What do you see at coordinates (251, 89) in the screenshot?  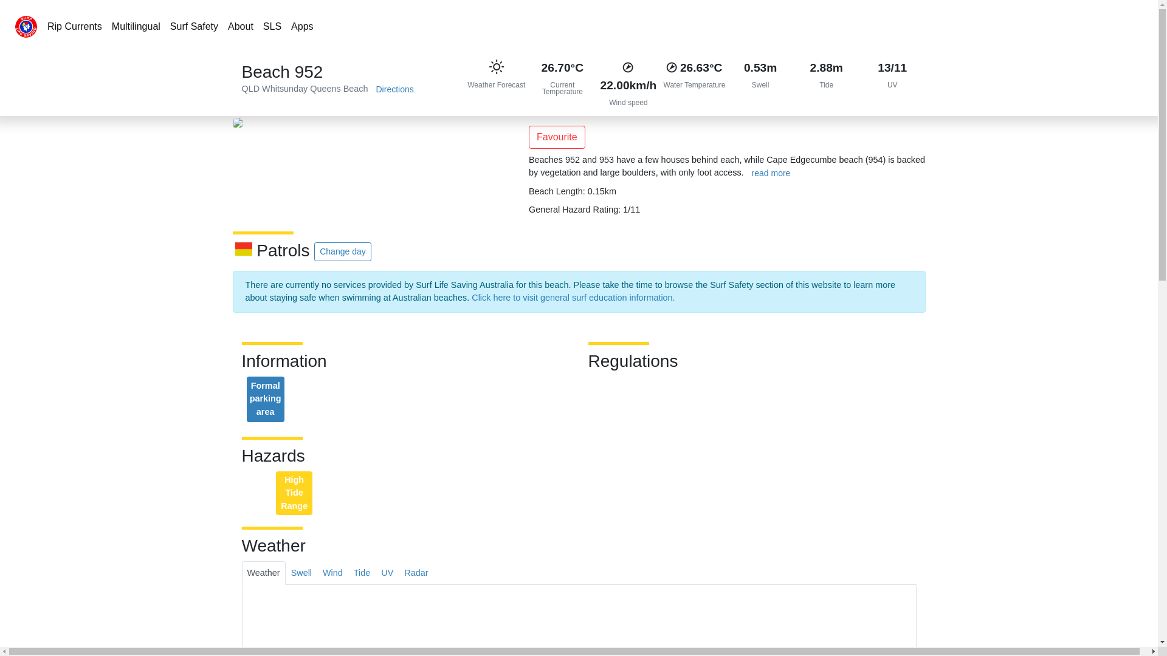 I see `QLD` at bounding box center [251, 89].